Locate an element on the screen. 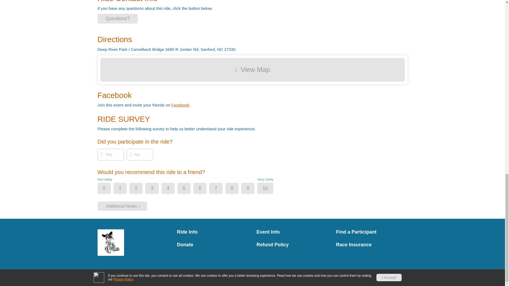 The height and width of the screenshot is (286, 509). View Map is located at coordinates (252, 70).